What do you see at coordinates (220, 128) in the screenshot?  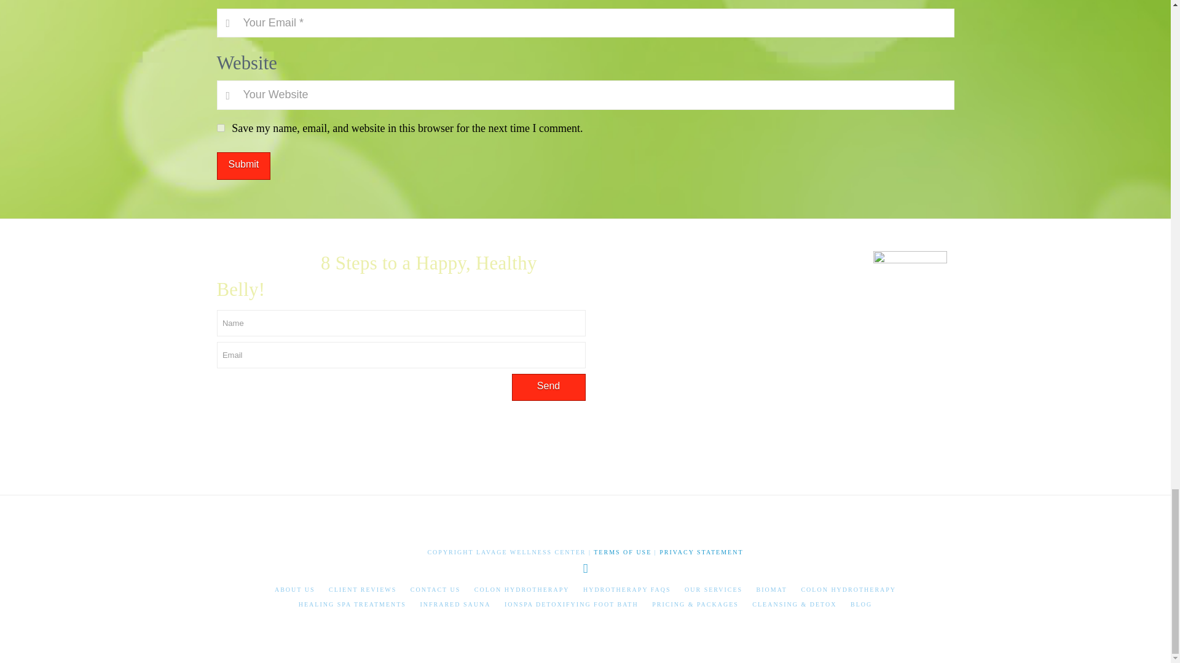 I see `yes` at bounding box center [220, 128].